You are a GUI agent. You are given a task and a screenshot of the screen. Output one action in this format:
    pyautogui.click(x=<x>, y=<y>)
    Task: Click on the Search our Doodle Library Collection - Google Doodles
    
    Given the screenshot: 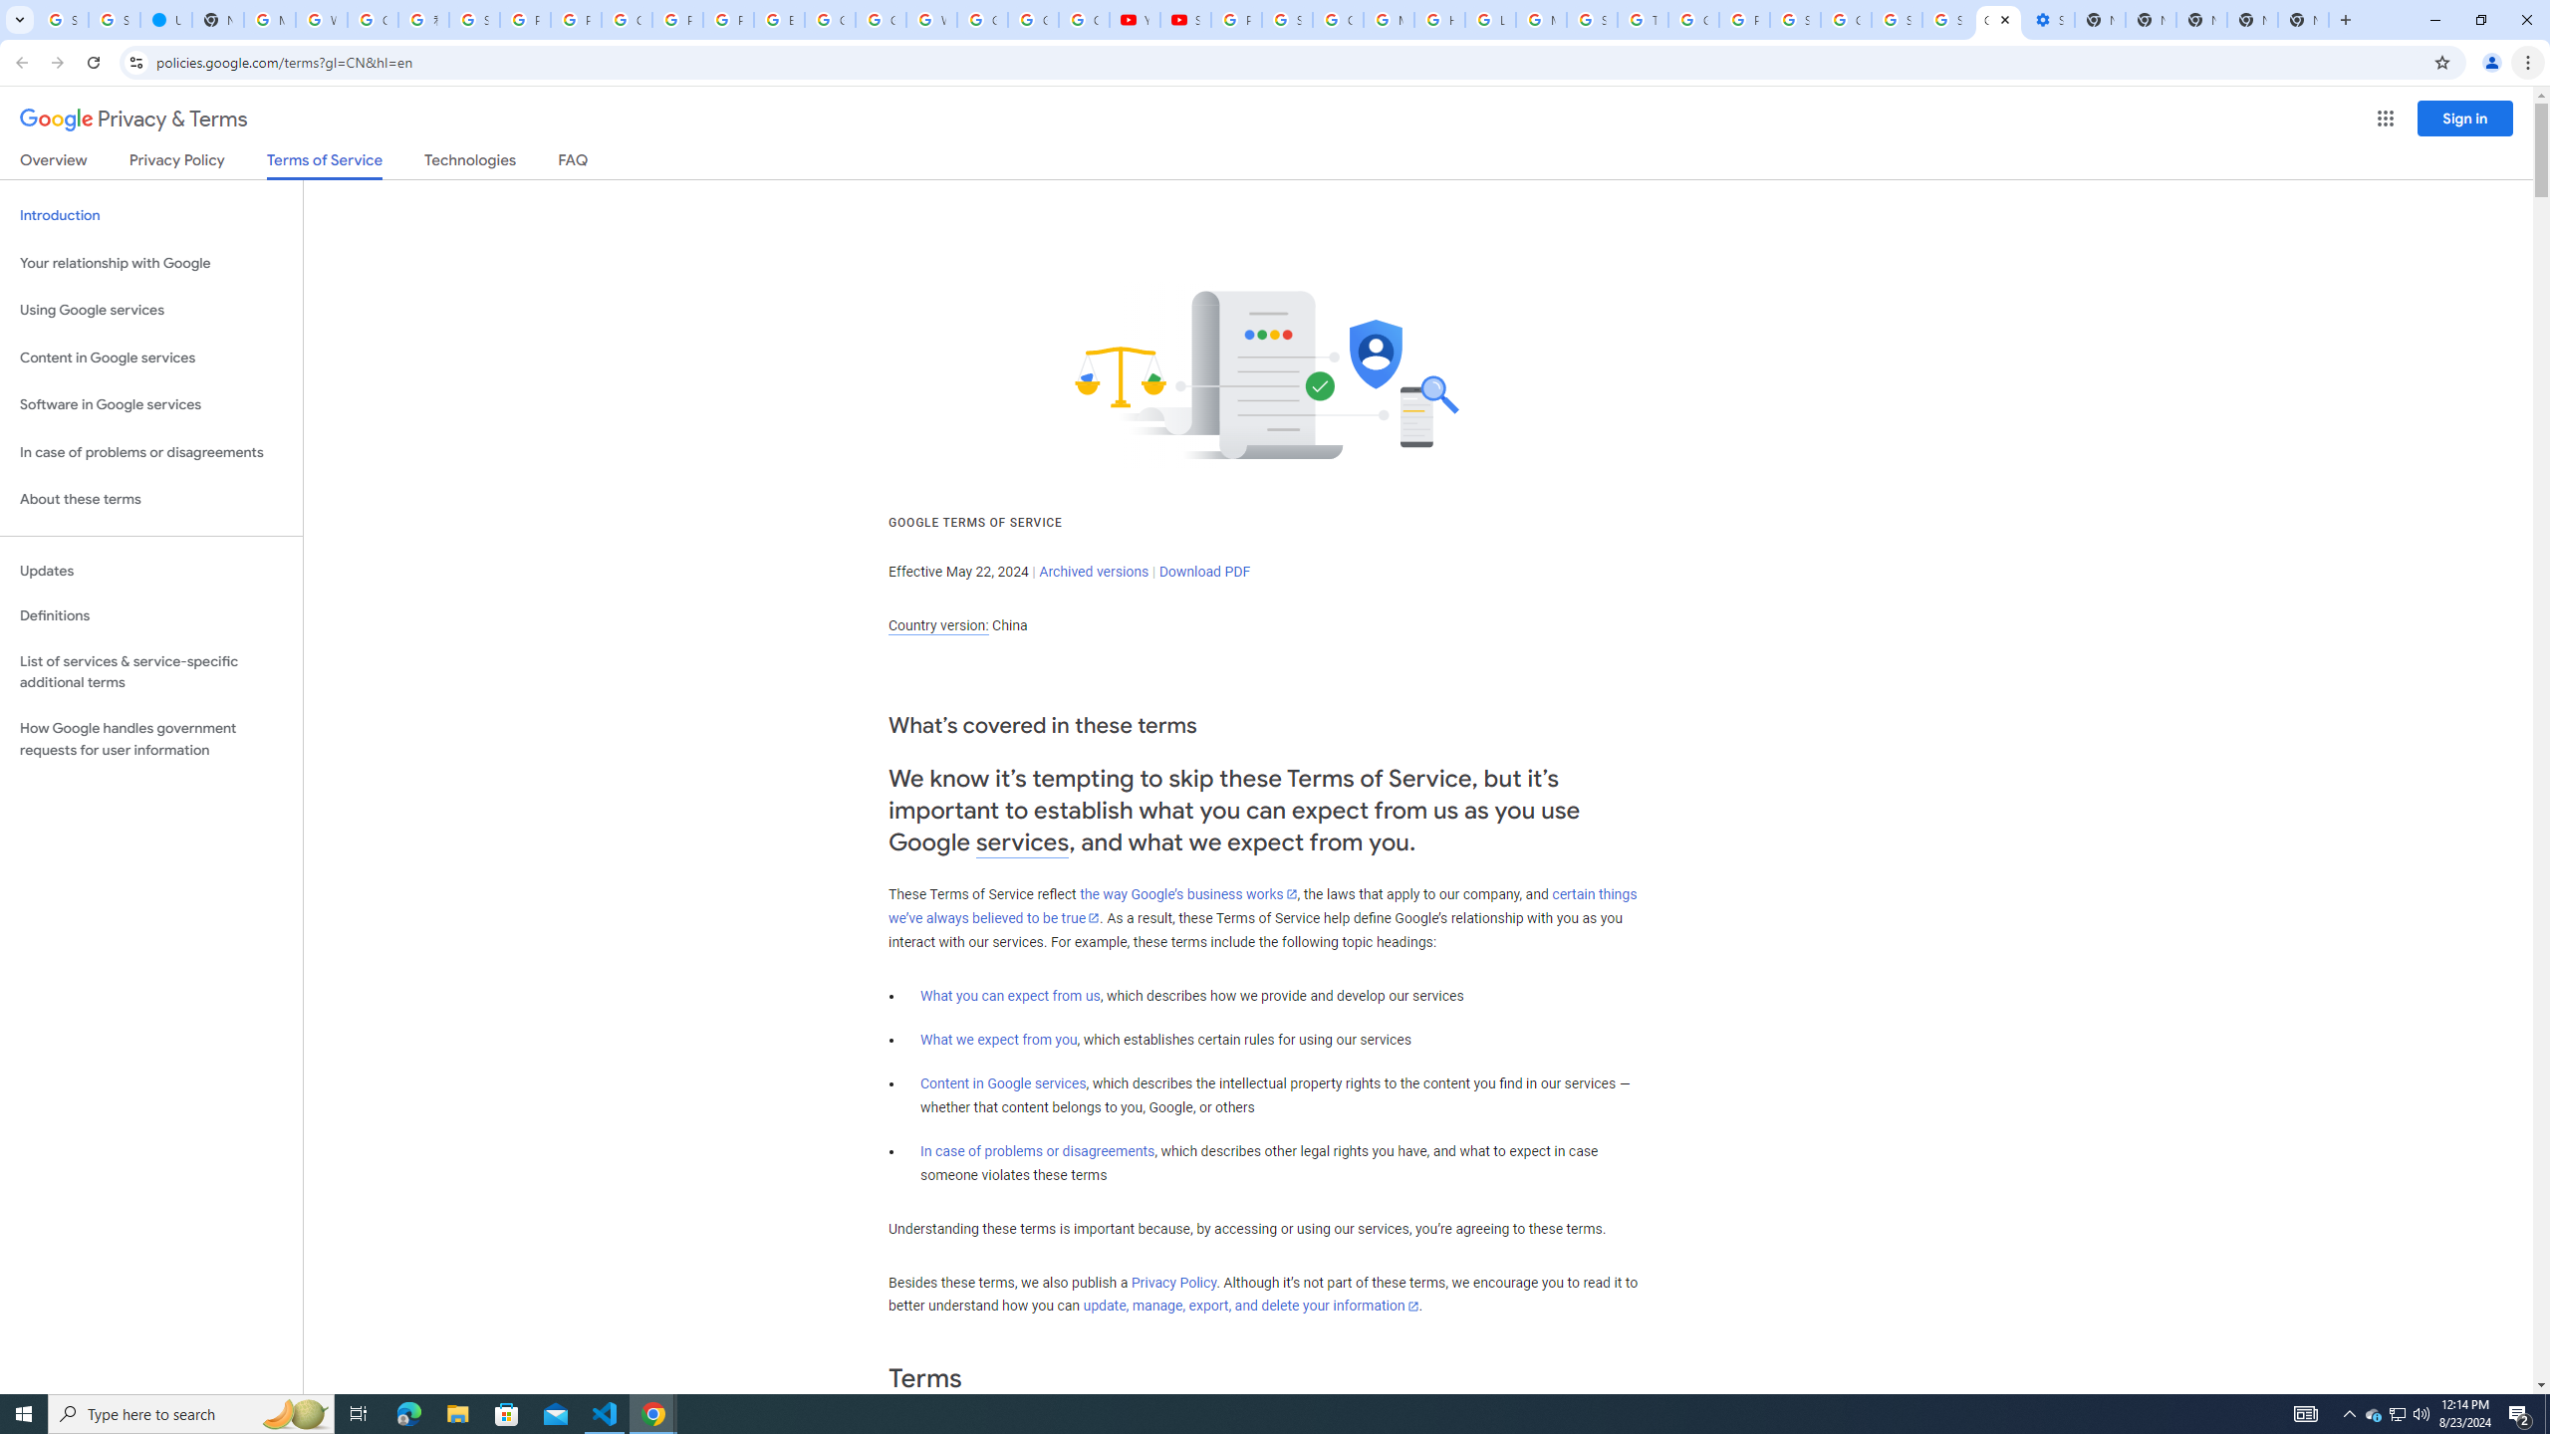 What is the action you would take?
    pyautogui.click(x=1592, y=20)
    